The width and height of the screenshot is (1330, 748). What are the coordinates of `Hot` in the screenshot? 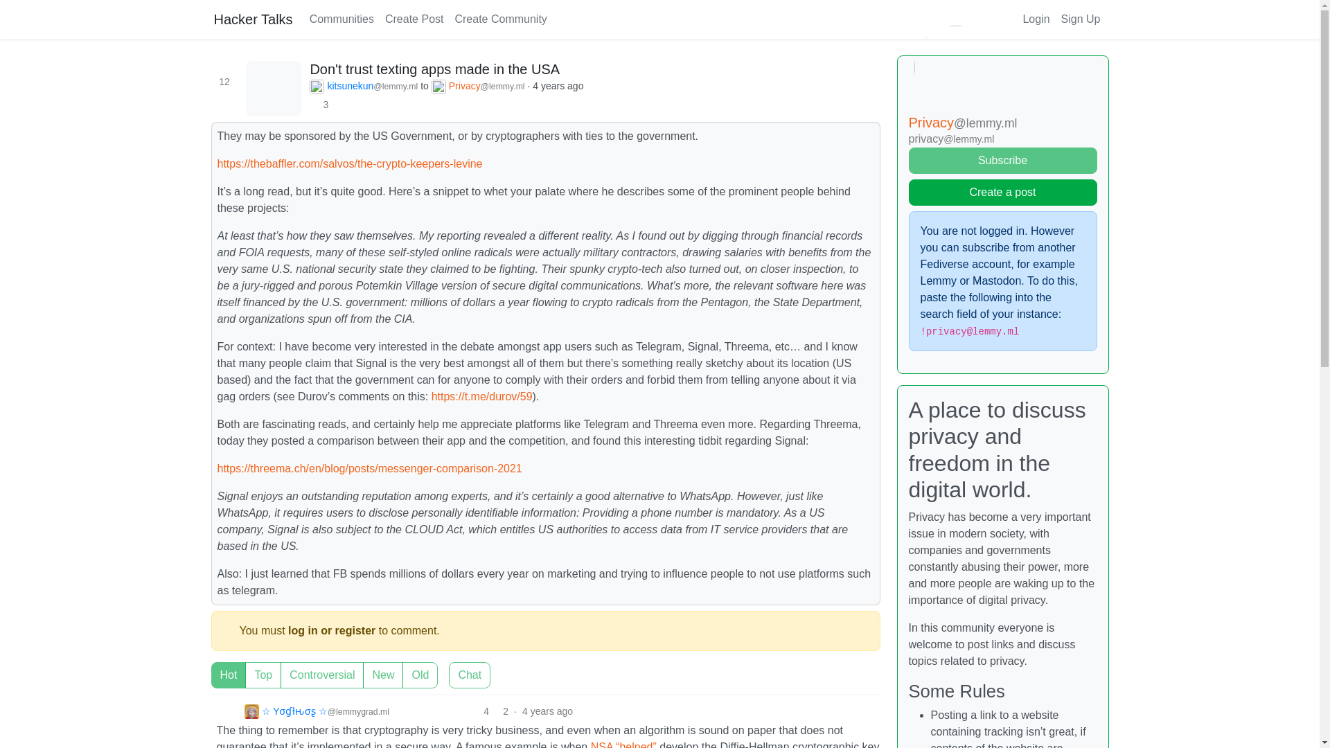 It's located at (215, 666).